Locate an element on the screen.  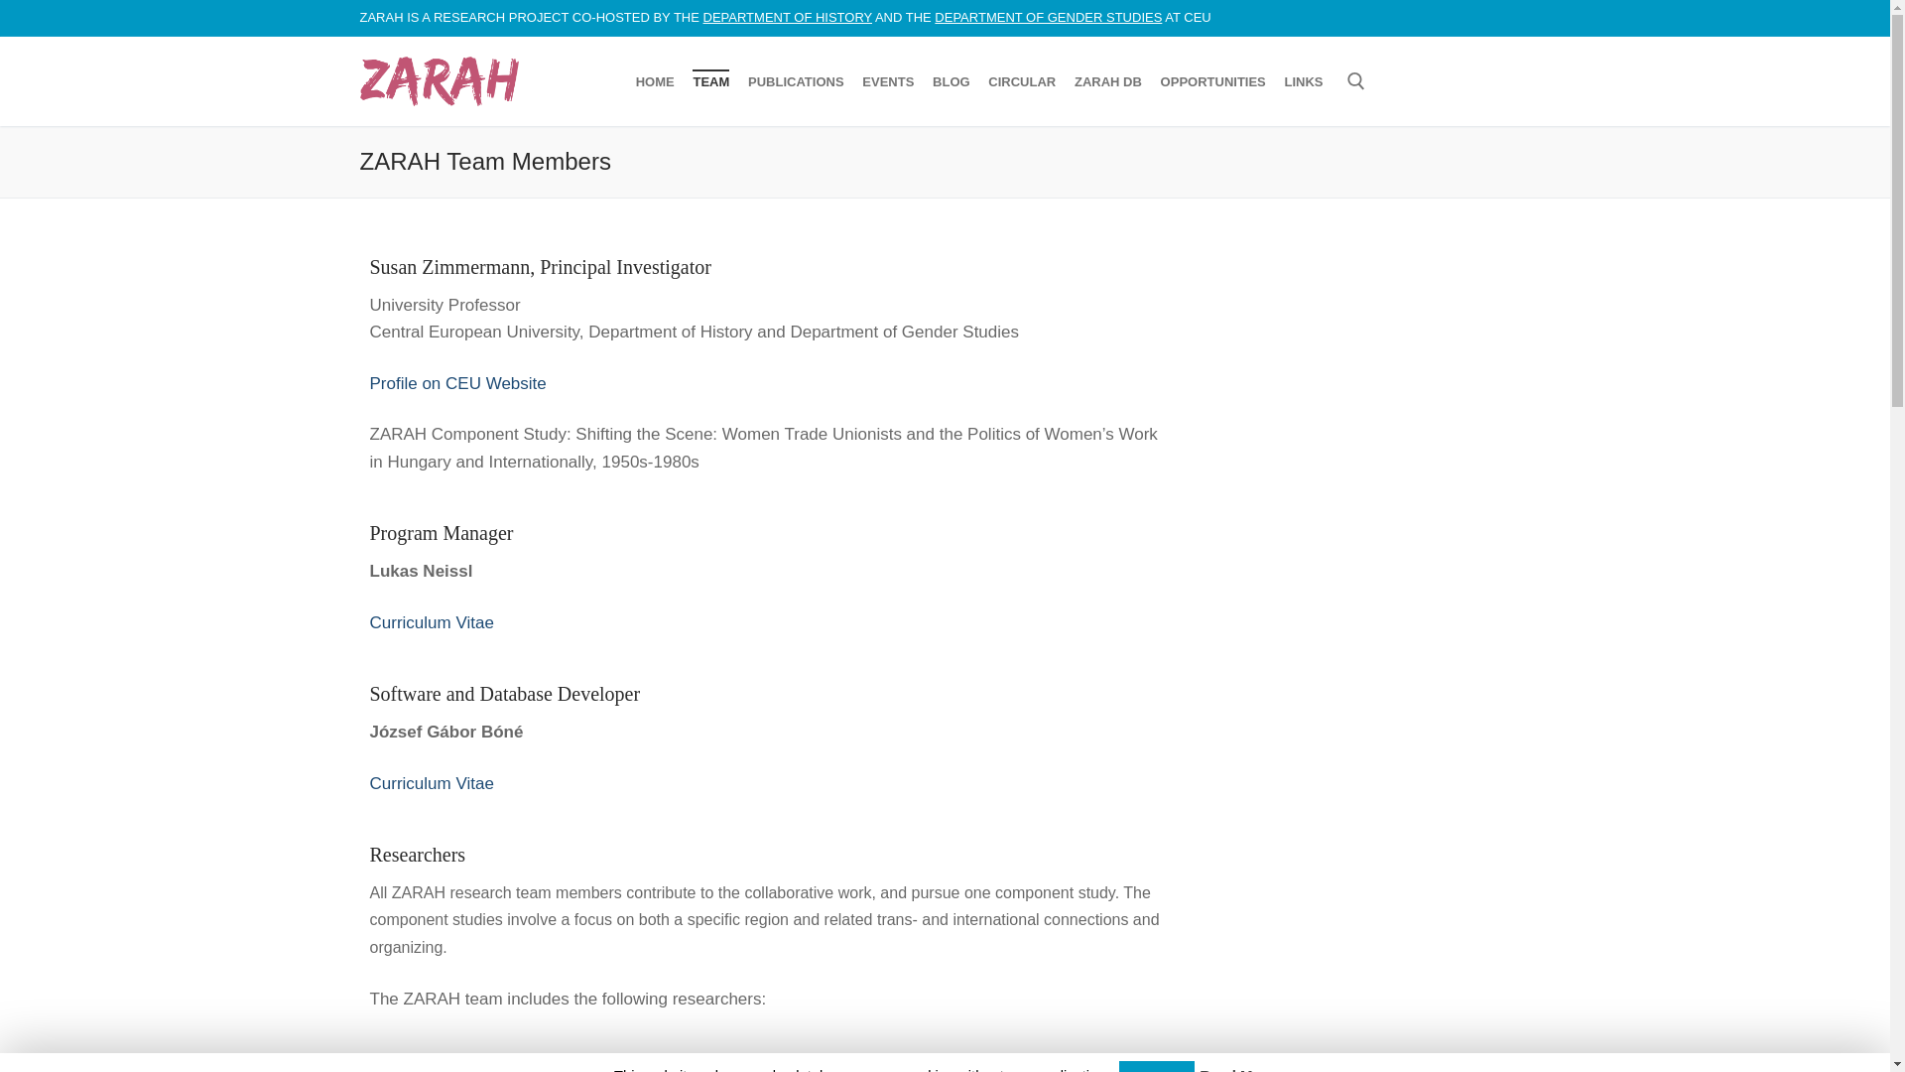
Profile on CEU Website is located at coordinates (456, 406).